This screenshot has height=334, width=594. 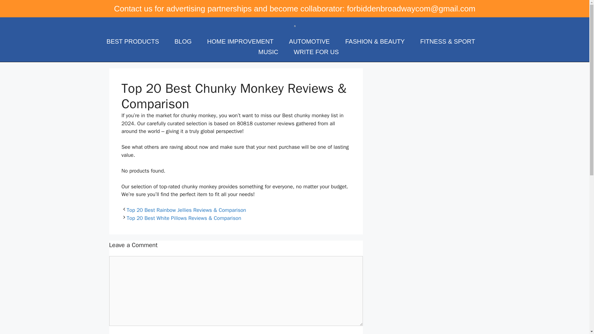 I want to click on HOME IMPROVEMENT, so click(x=240, y=41).